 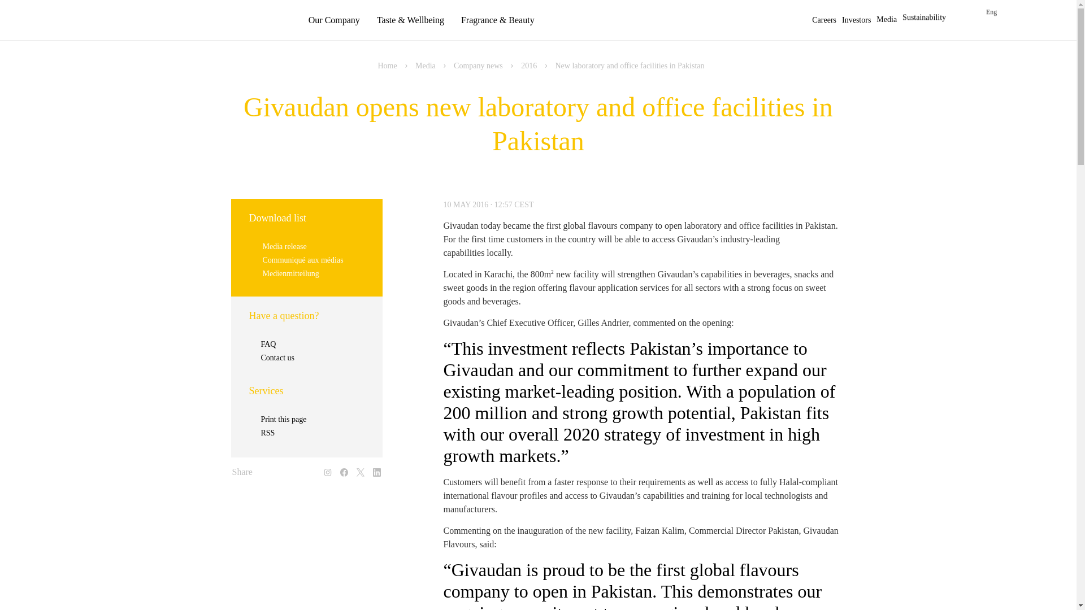 What do you see at coordinates (328, 469) in the screenshot?
I see `Instagram` at bounding box center [328, 469].